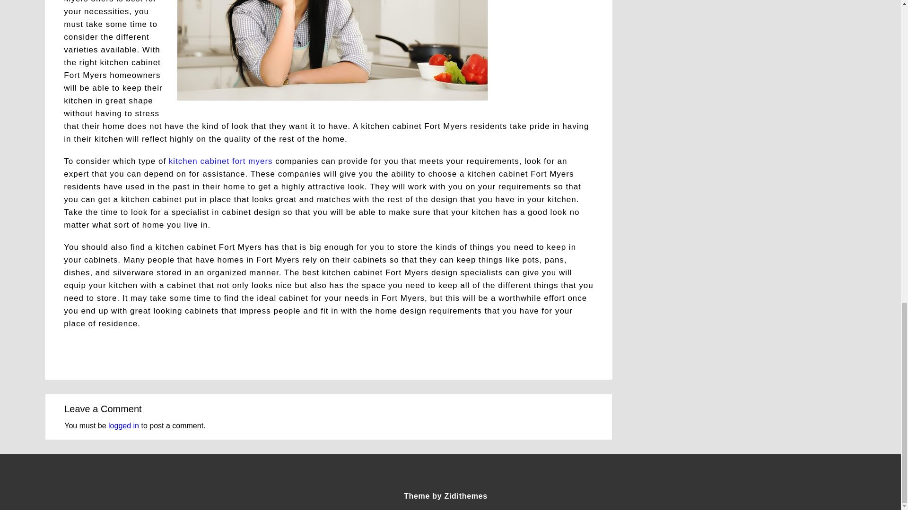 This screenshot has width=908, height=510. Describe the element at coordinates (123, 426) in the screenshot. I see `logged in` at that location.